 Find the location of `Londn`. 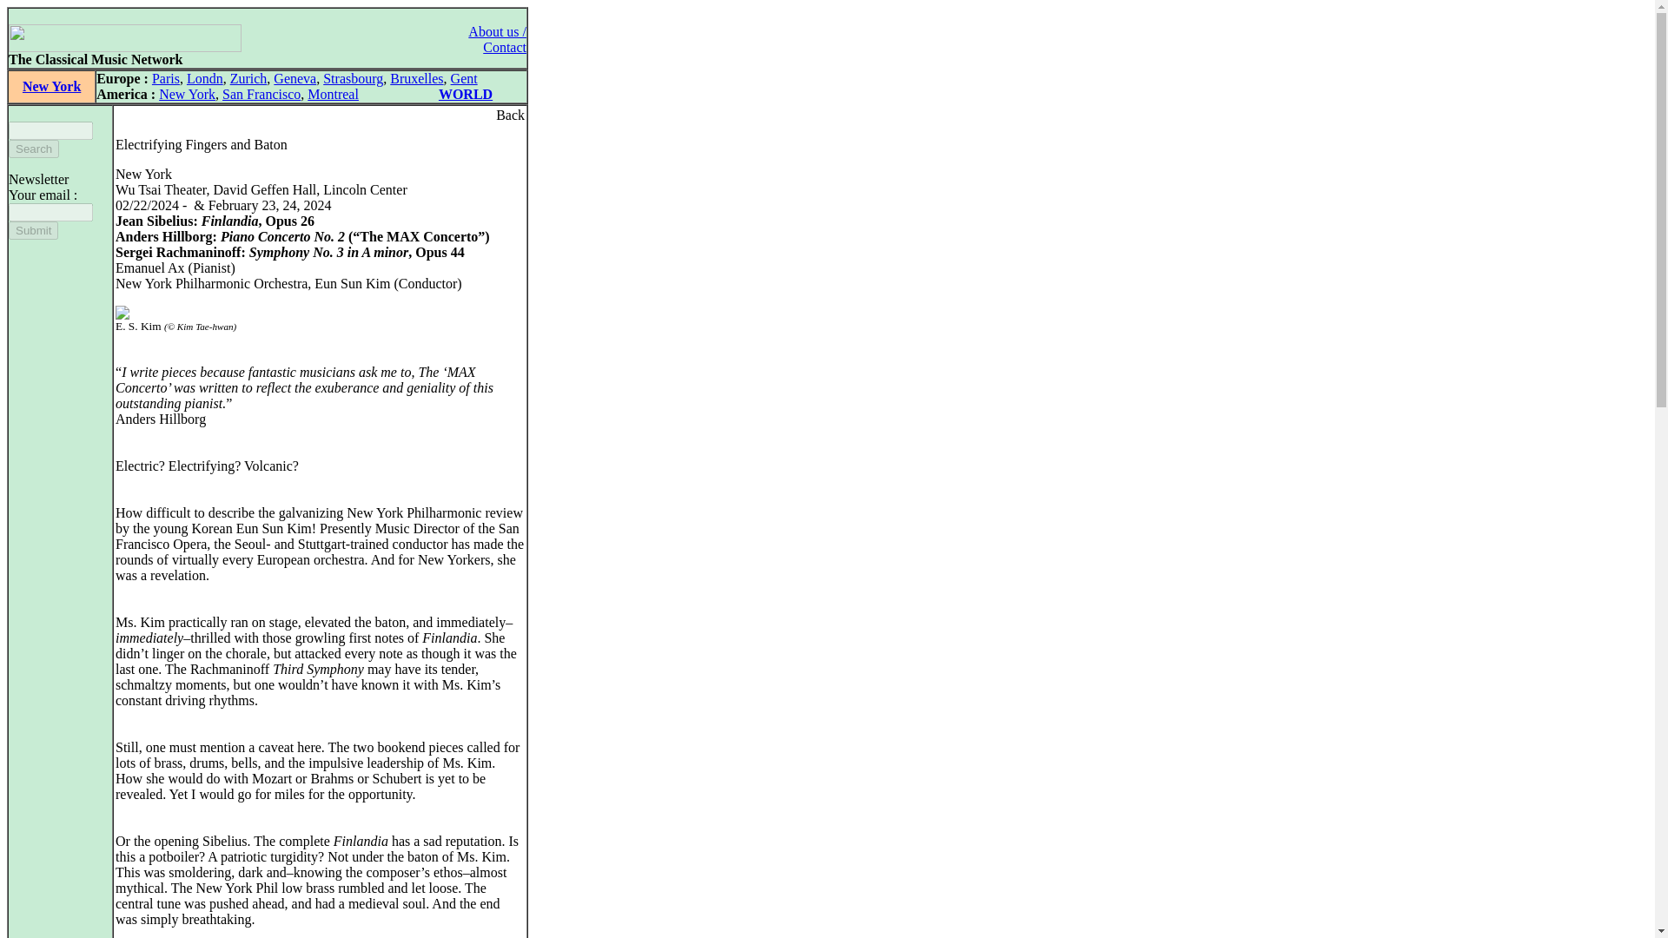

Londn is located at coordinates (205, 78).